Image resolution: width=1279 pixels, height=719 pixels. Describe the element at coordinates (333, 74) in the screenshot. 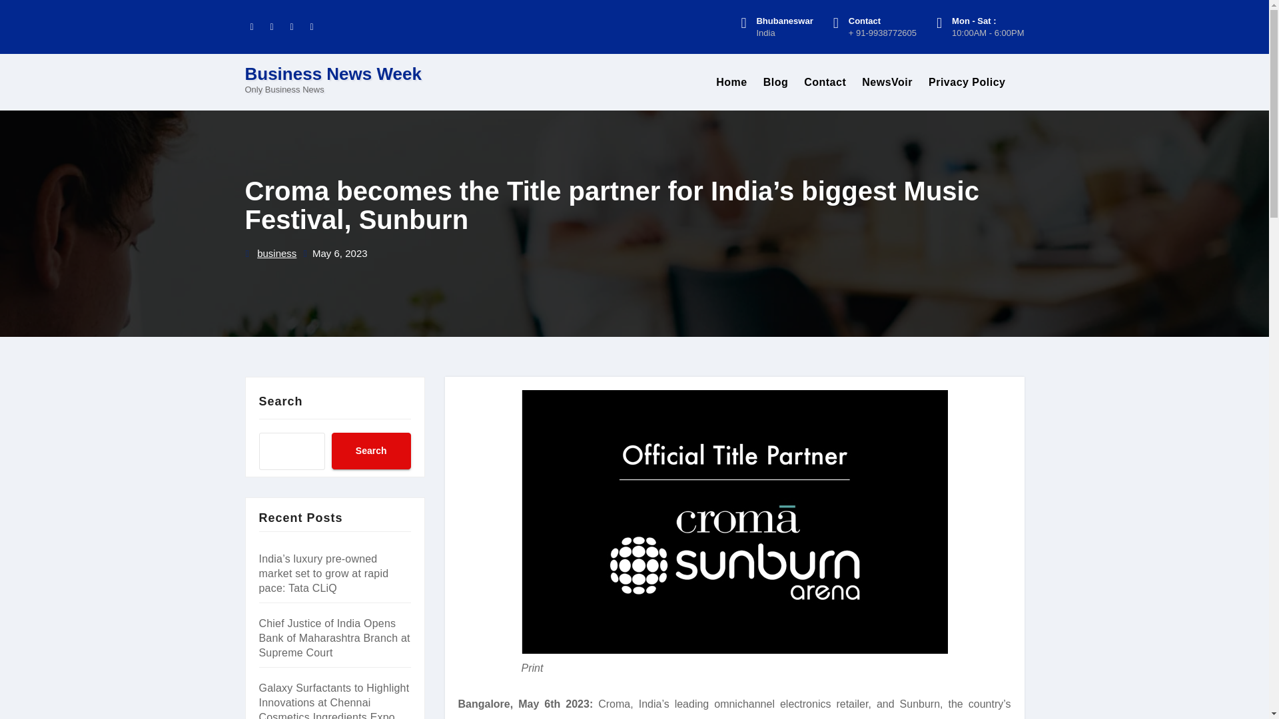

I see `Business News Week` at that location.